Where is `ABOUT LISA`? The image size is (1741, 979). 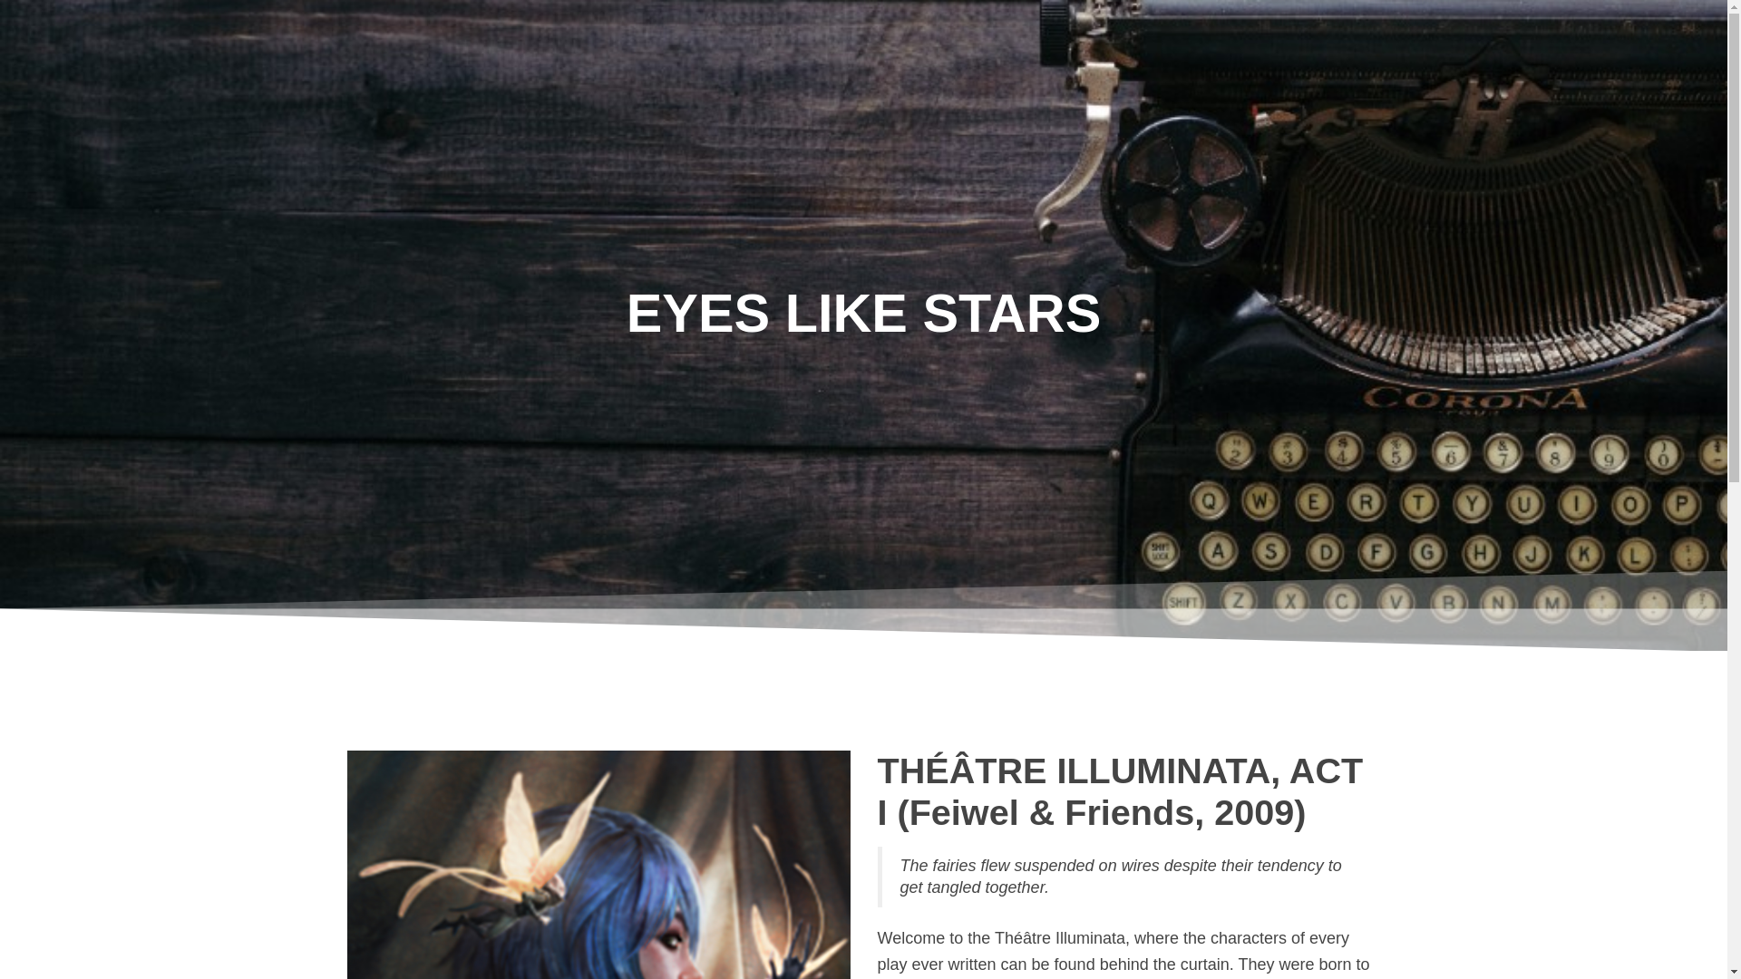
ABOUT LISA is located at coordinates (989, 42).